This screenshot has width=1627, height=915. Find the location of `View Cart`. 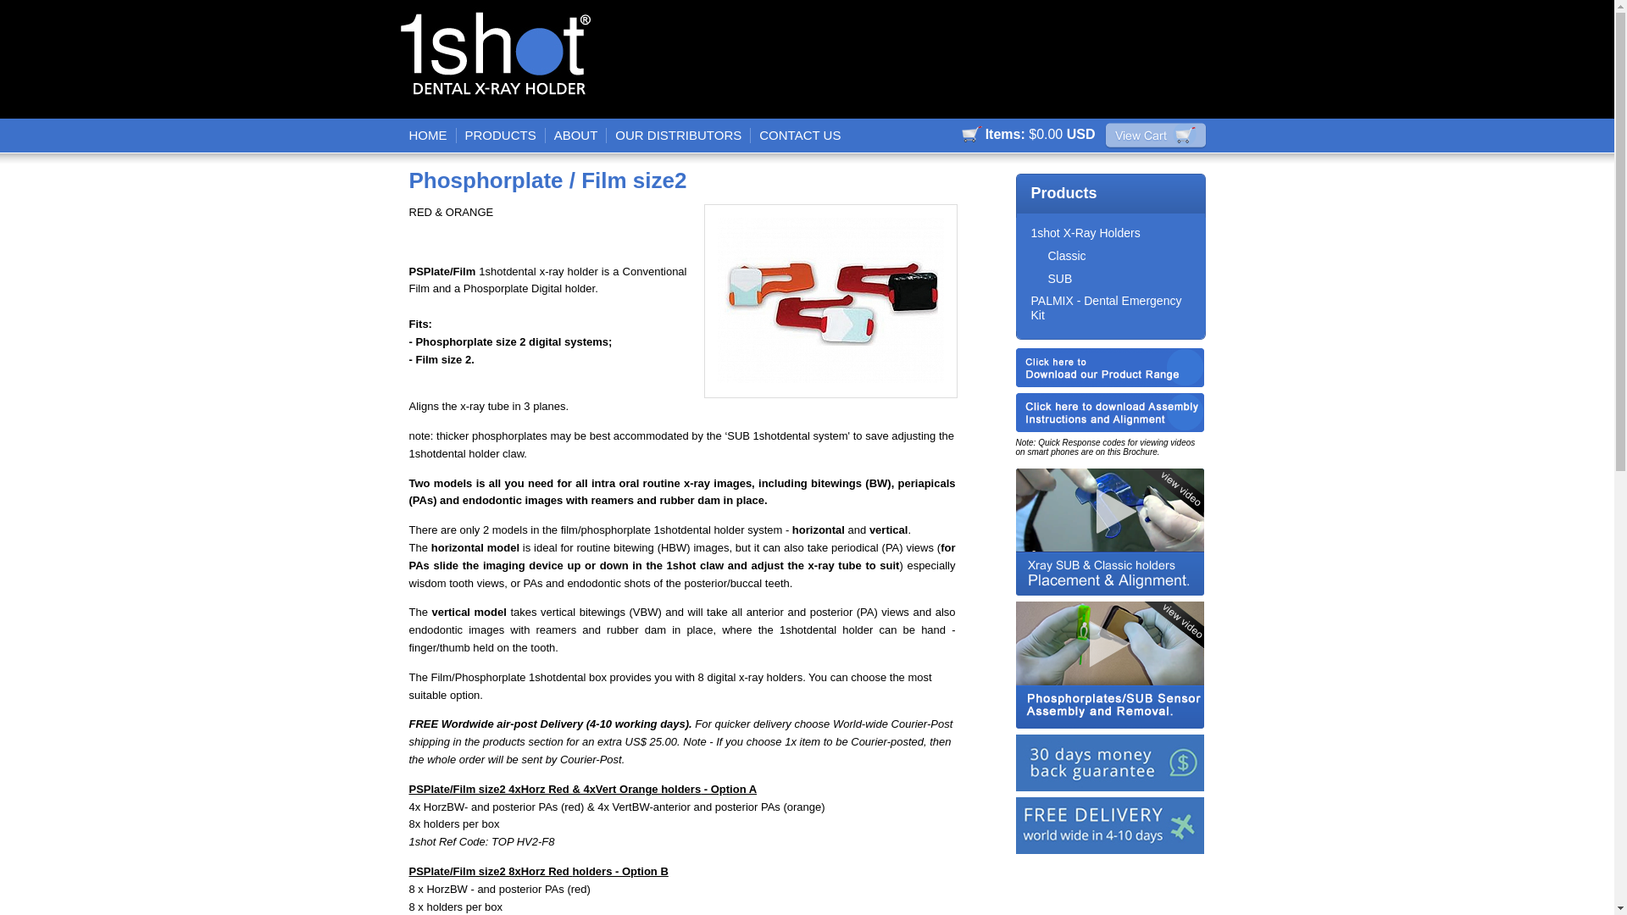

View Cart is located at coordinates (1155, 136).